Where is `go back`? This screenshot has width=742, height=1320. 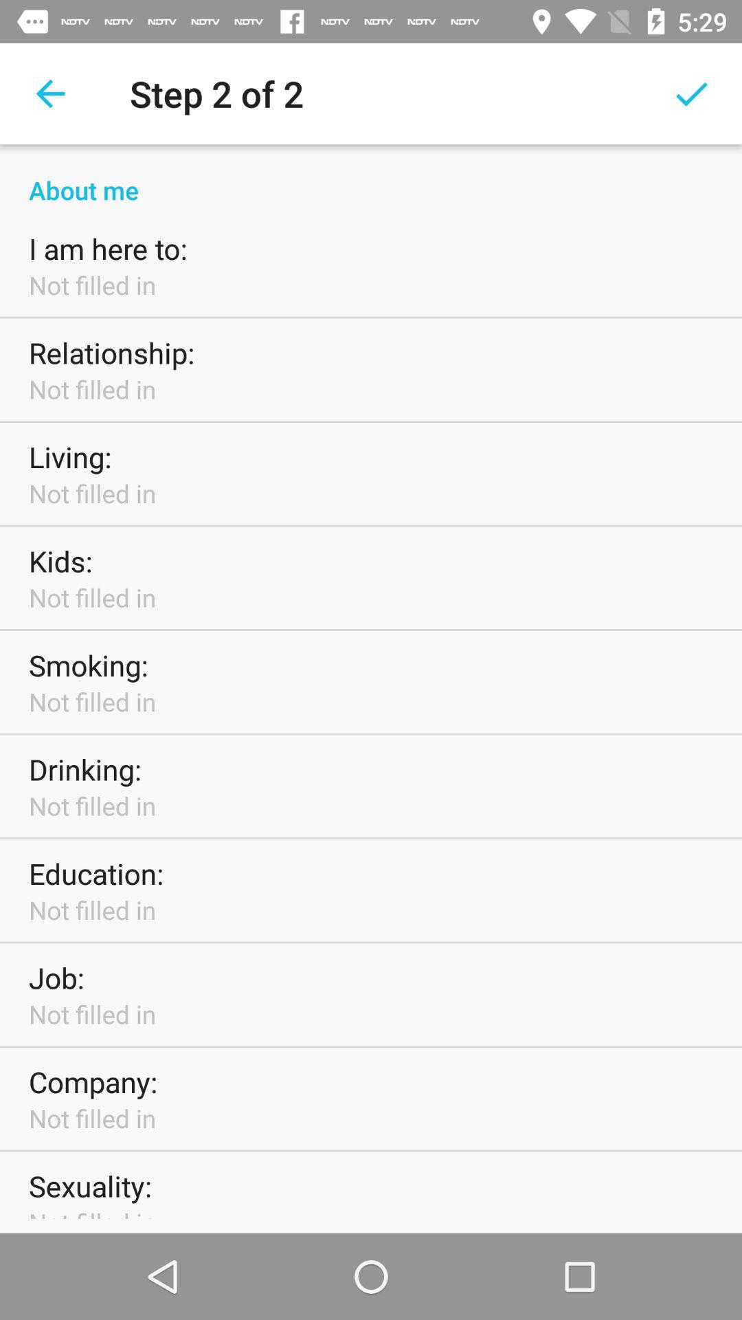 go back is located at coordinates (51, 93).